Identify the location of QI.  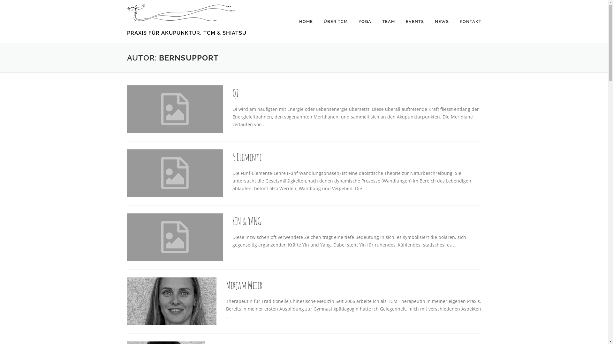
(236, 93).